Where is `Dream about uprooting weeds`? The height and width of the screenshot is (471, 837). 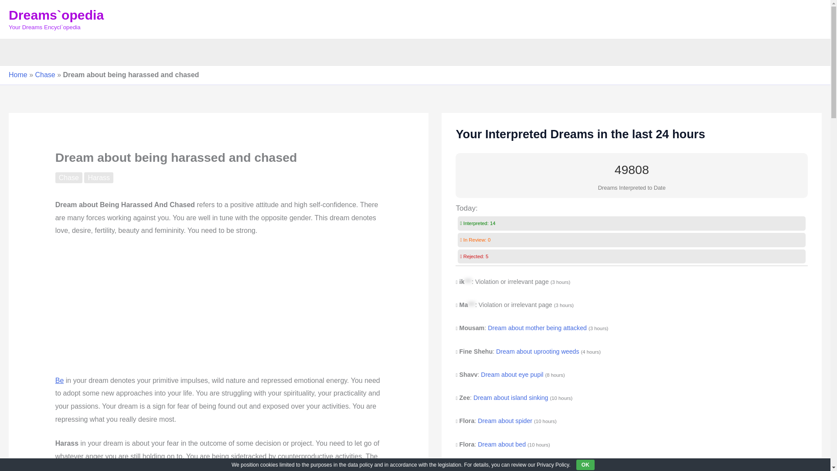 Dream about uprooting weeds is located at coordinates (538, 352).